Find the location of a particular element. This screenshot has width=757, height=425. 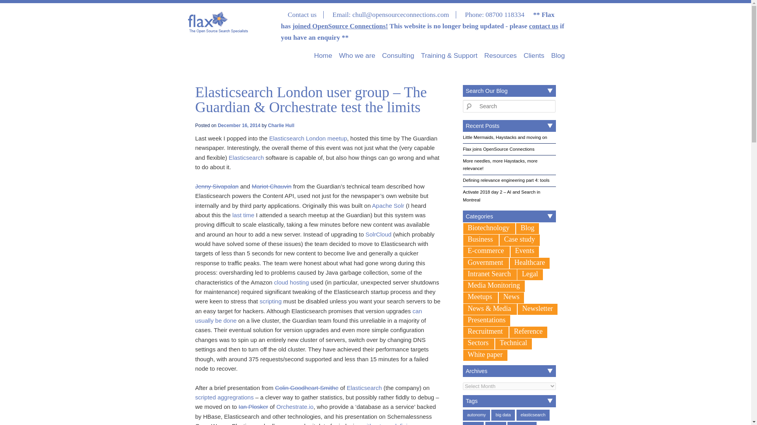

08700 118334 is located at coordinates (504, 15).